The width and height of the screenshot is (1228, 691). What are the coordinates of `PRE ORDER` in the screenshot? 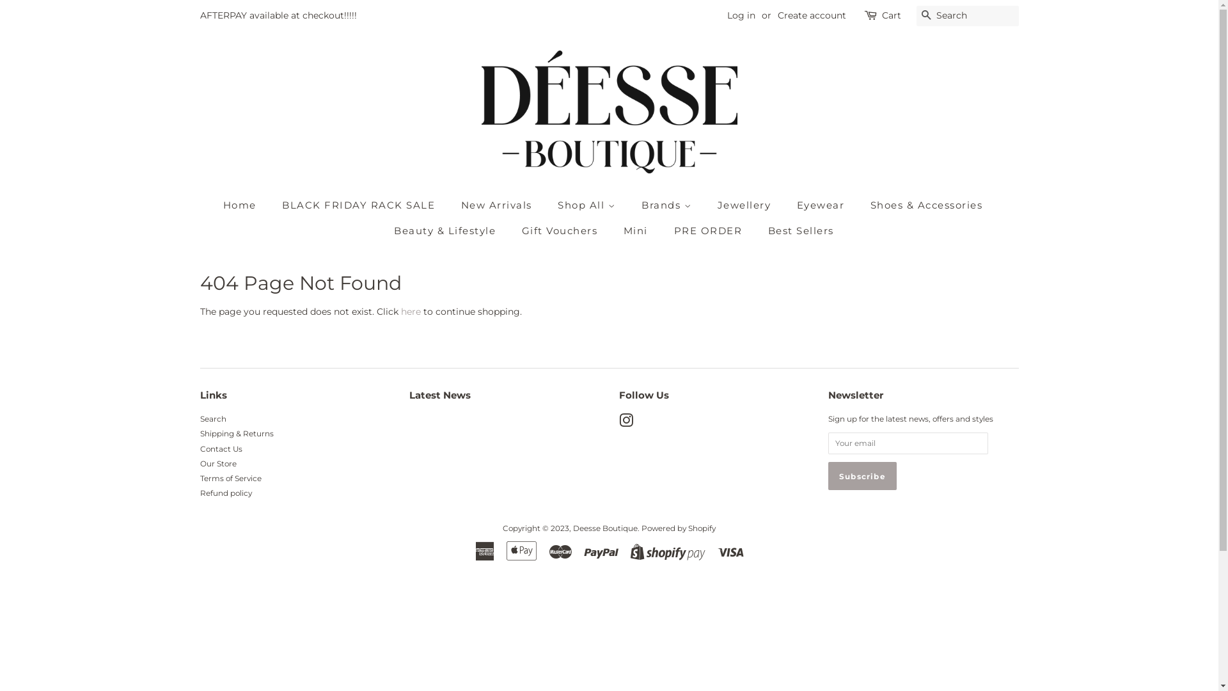 It's located at (710, 231).